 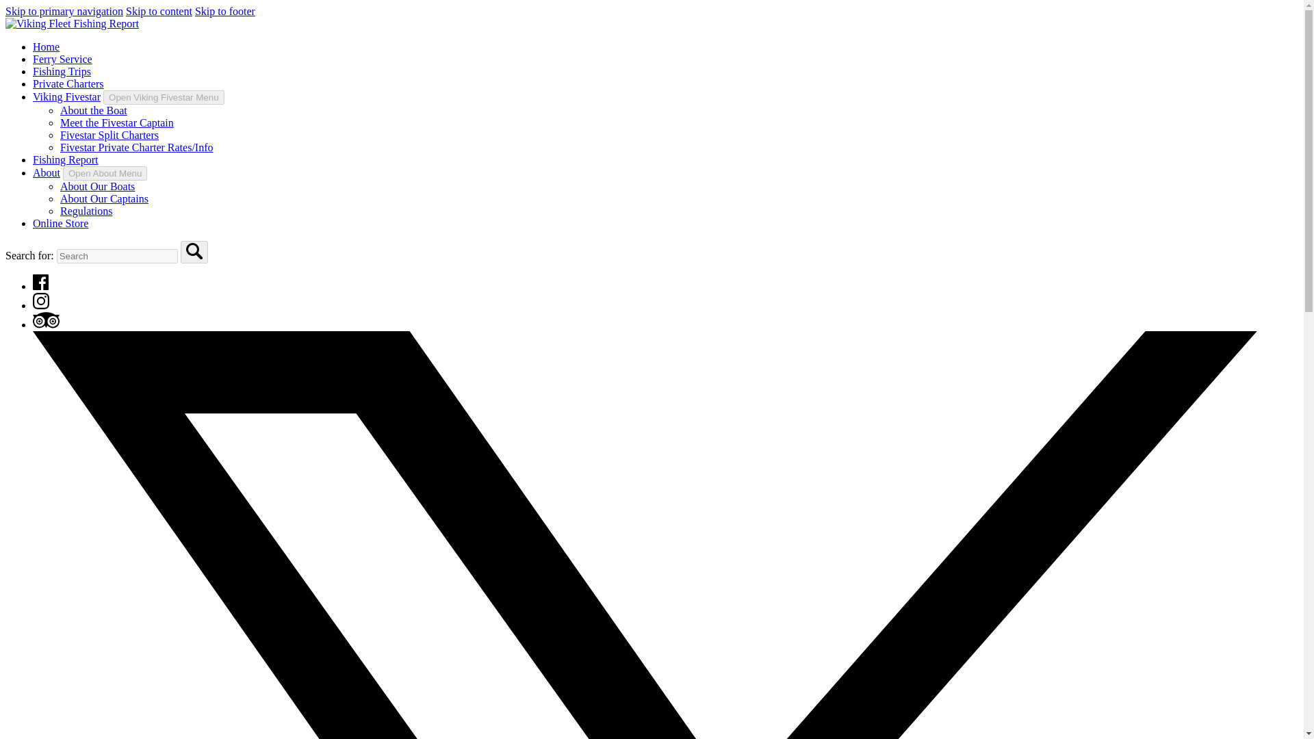 I want to click on About the Boat, so click(x=94, y=110).